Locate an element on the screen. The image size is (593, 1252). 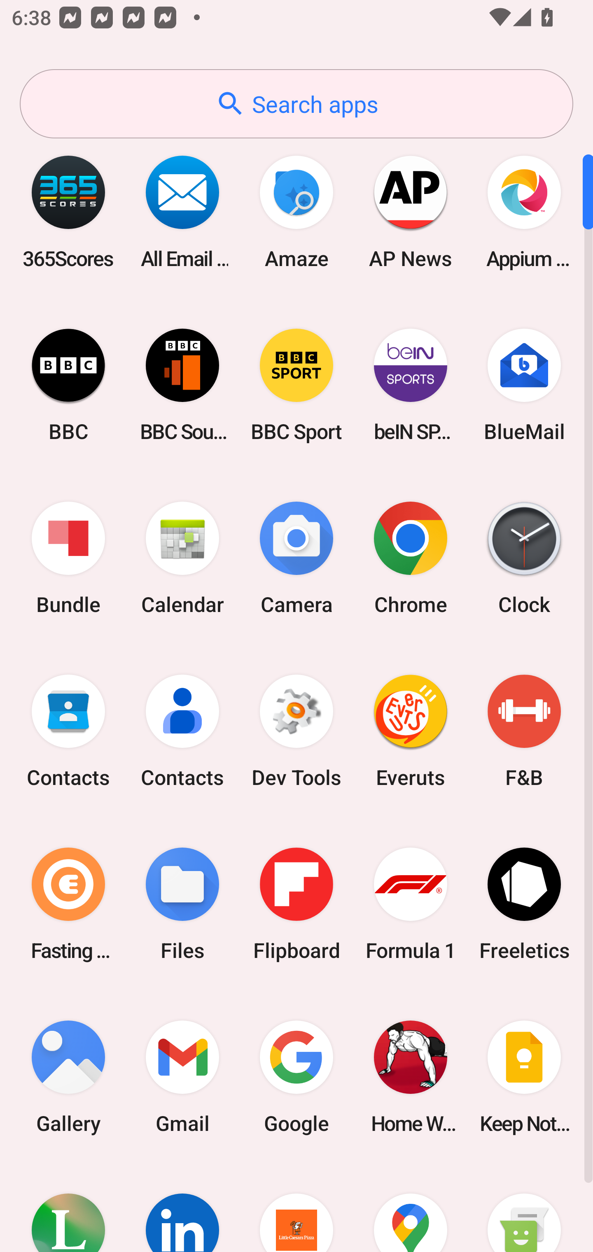
Everuts is located at coordinates (410, 731).